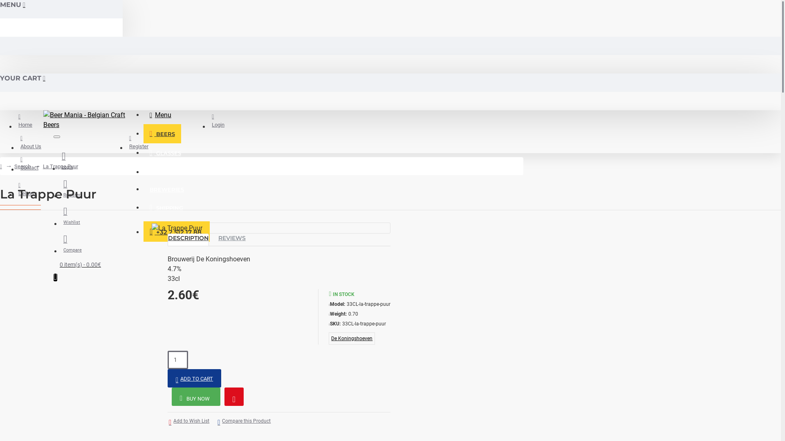 This screenshot has width=785, height=441. Describe the element at coordinates (162, 134) in the screenshot. I see `BEERS` at that location.